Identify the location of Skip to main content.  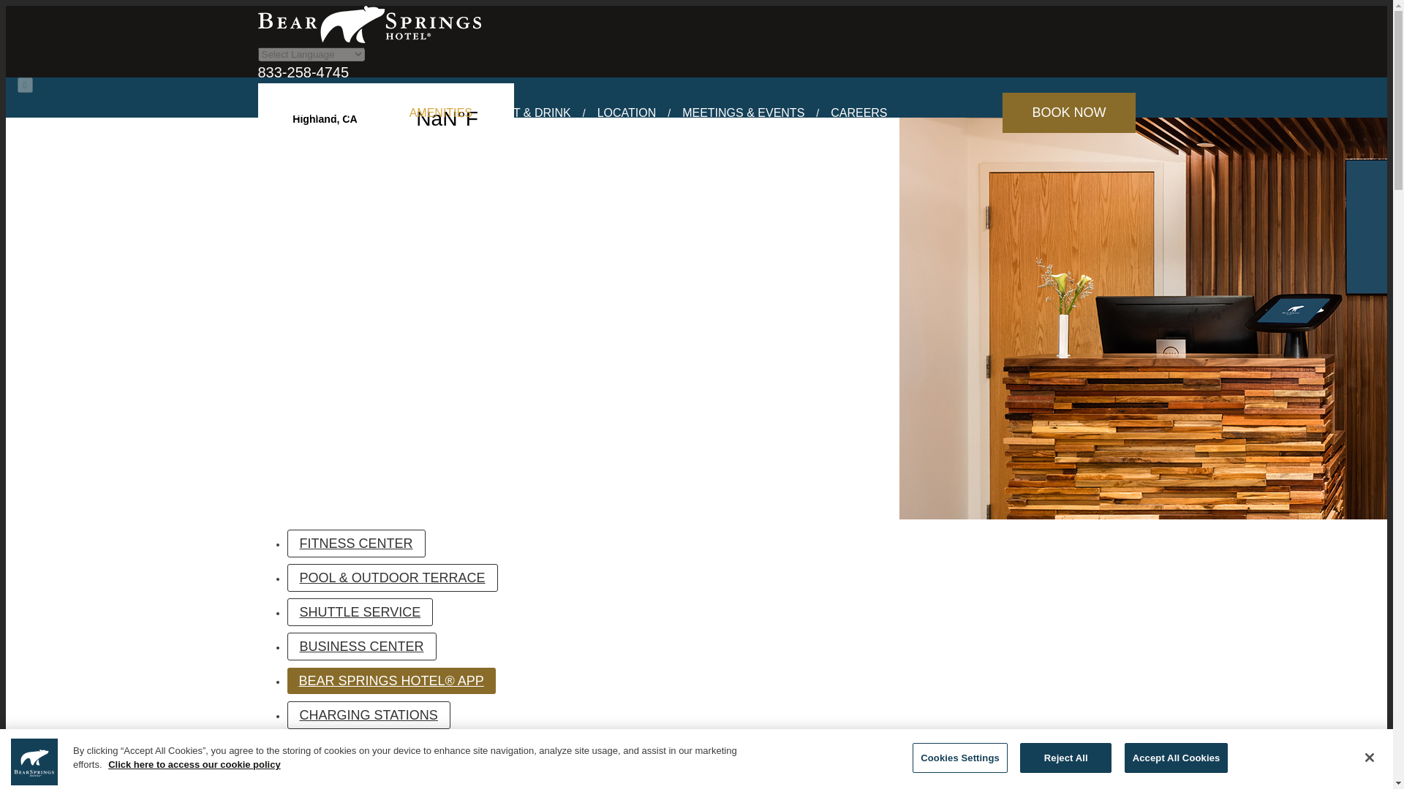
(696, 7).